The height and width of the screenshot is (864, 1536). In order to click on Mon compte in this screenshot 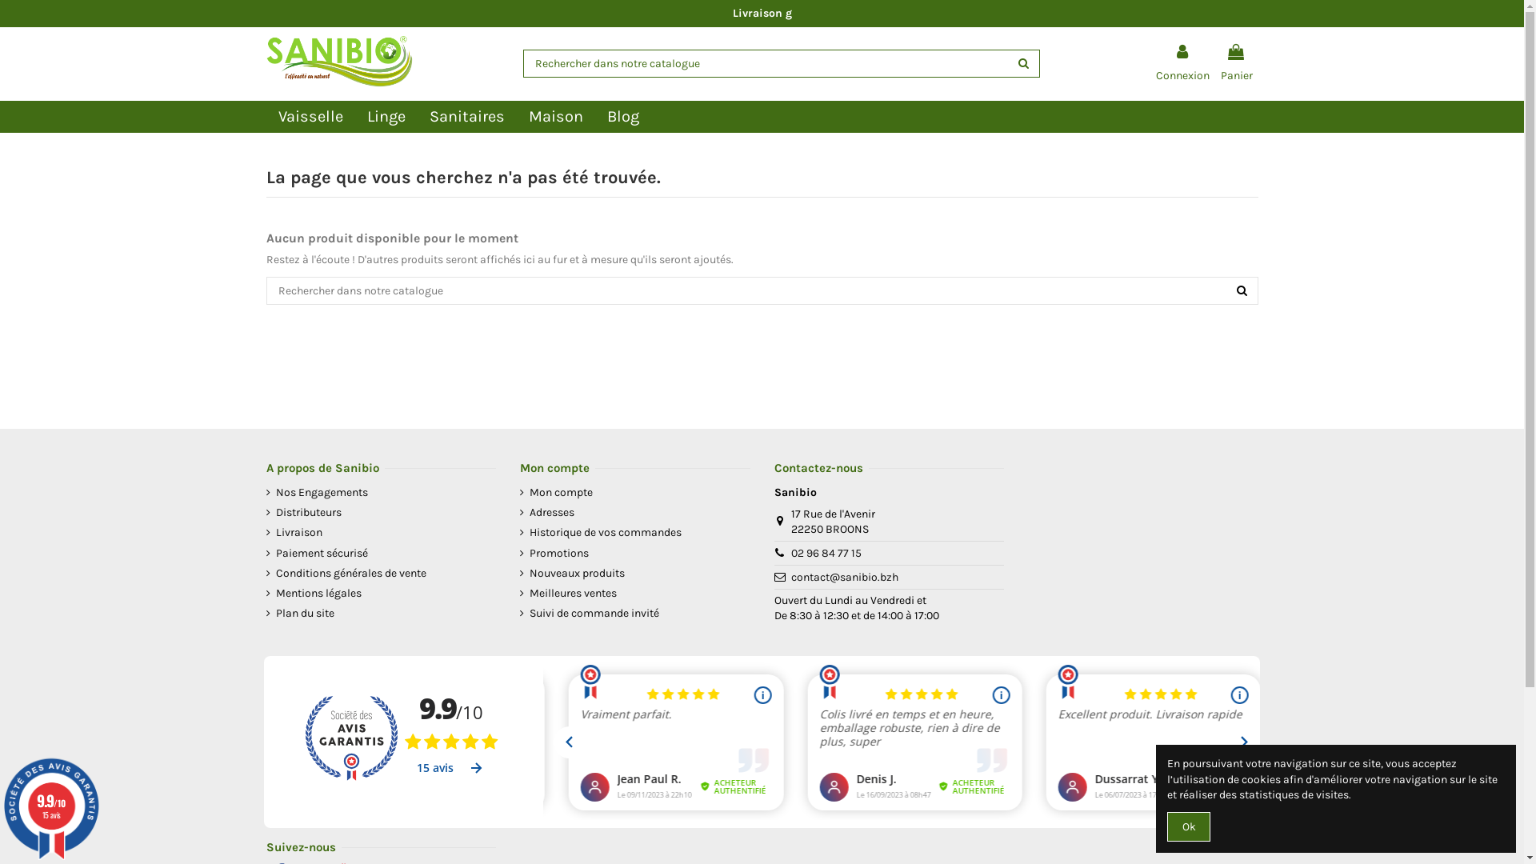, I will do `click(557, 493)`.